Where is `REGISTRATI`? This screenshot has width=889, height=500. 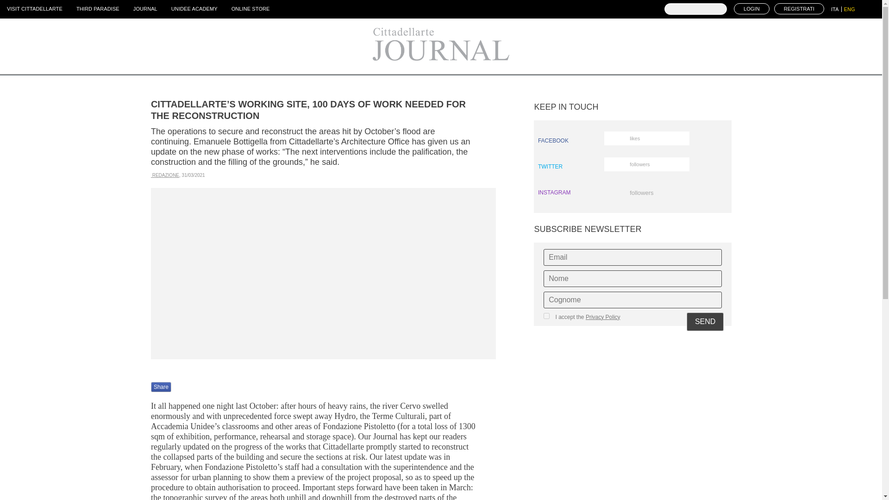 REGISTRATI is located at coordinates (836, 9).